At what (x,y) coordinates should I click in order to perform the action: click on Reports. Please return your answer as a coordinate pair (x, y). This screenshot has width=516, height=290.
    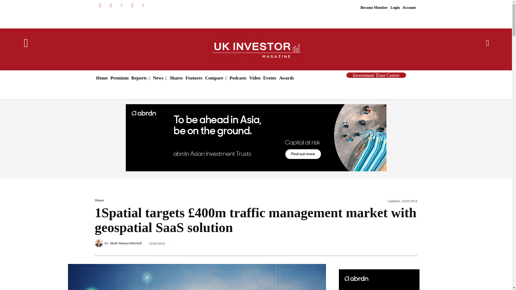
    Looking at the image, I should click on (141, 78).